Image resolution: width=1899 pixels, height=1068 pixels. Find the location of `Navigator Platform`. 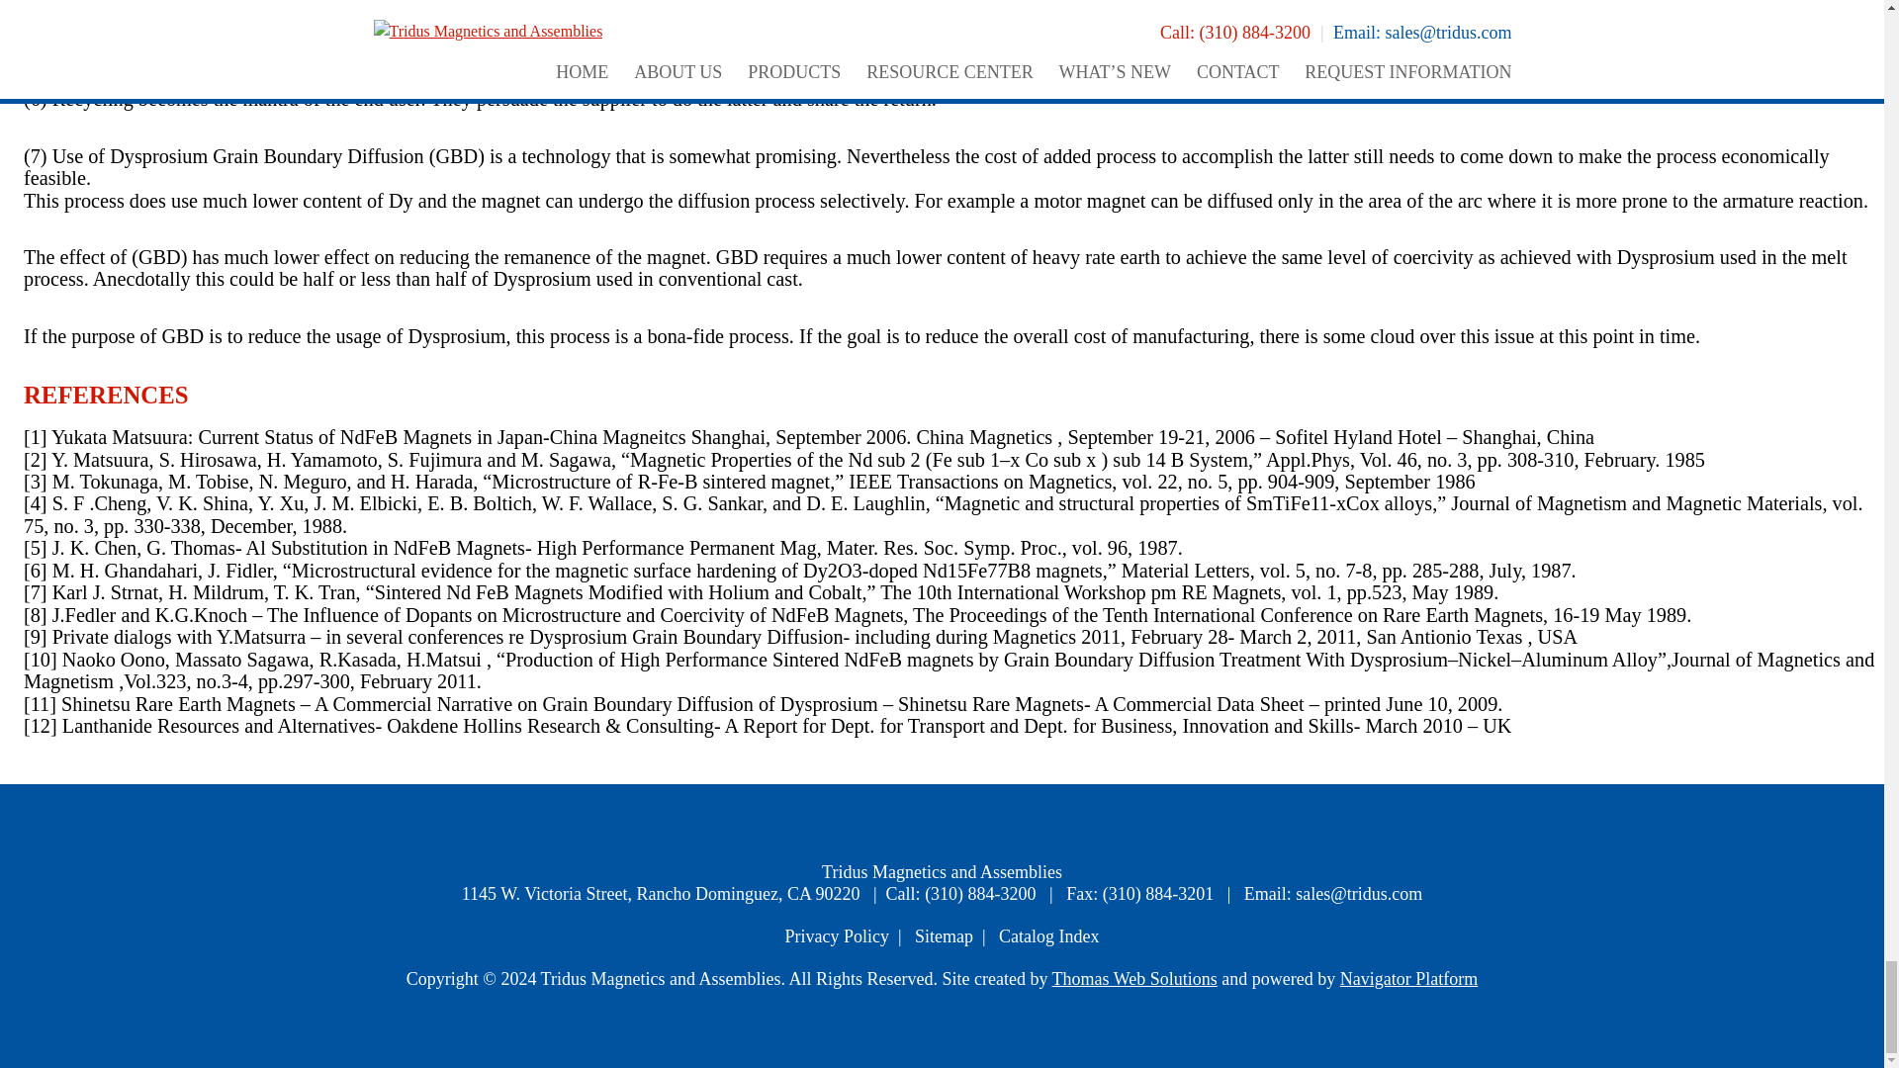

Navigator Platform is located at coordinates (1408, 979).